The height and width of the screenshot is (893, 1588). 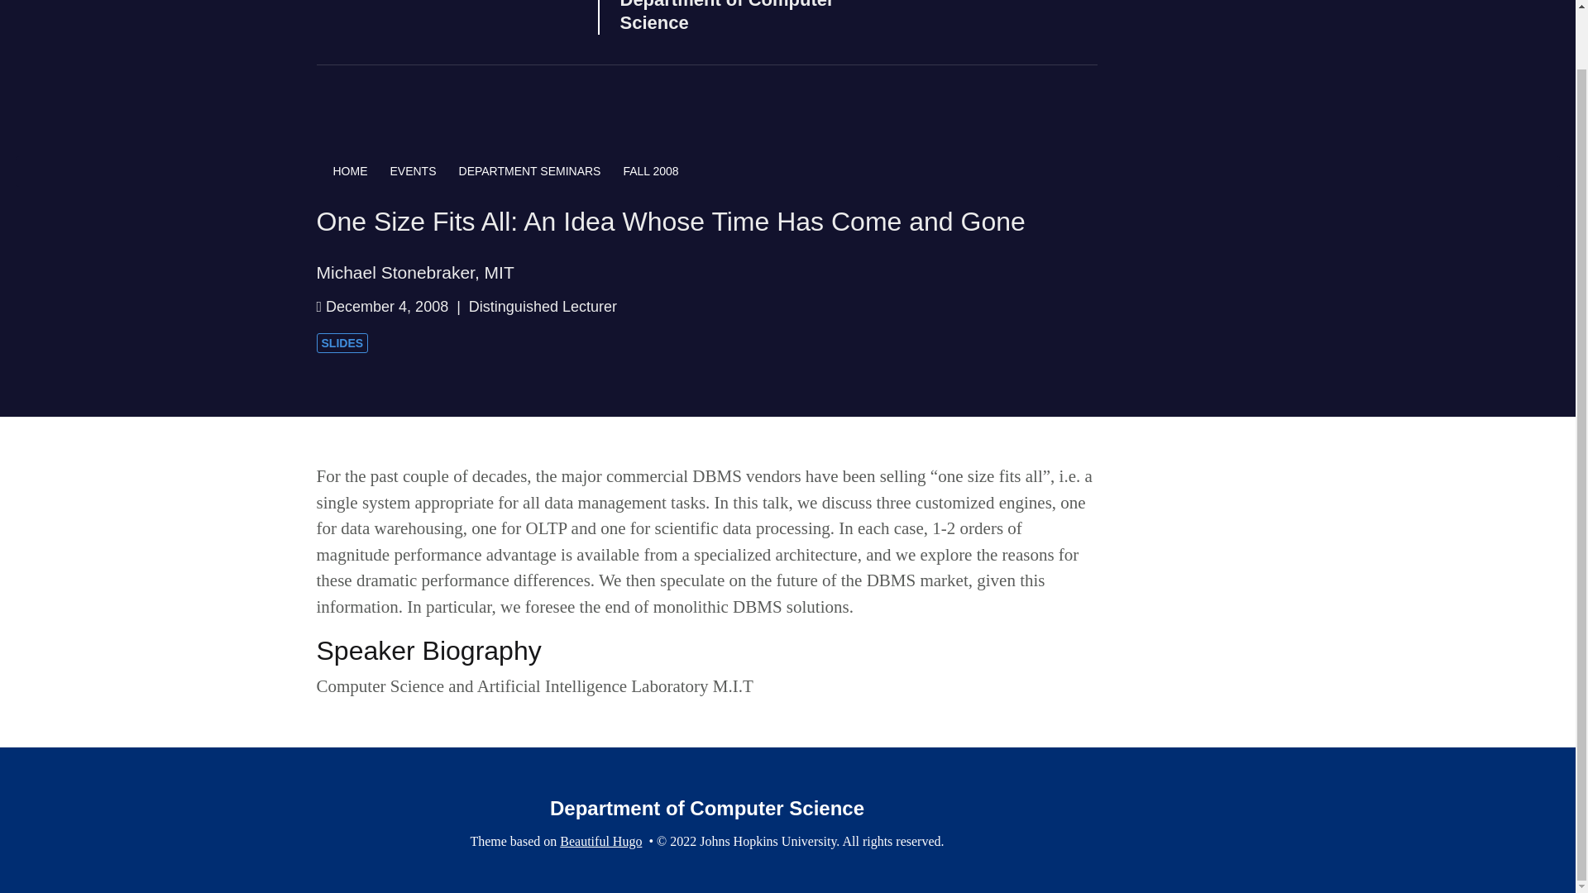 What do you see at coordinates (352, 171) in the screenshot?
I see `HOME` at bounding box center [352, 171].